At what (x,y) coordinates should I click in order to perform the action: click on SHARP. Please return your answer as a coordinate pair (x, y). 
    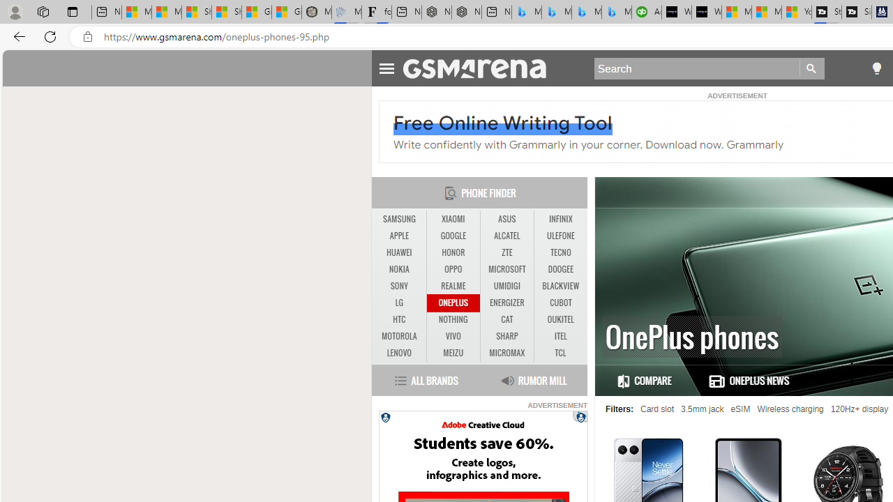
    Looking at the image, I should click on (506, 337).